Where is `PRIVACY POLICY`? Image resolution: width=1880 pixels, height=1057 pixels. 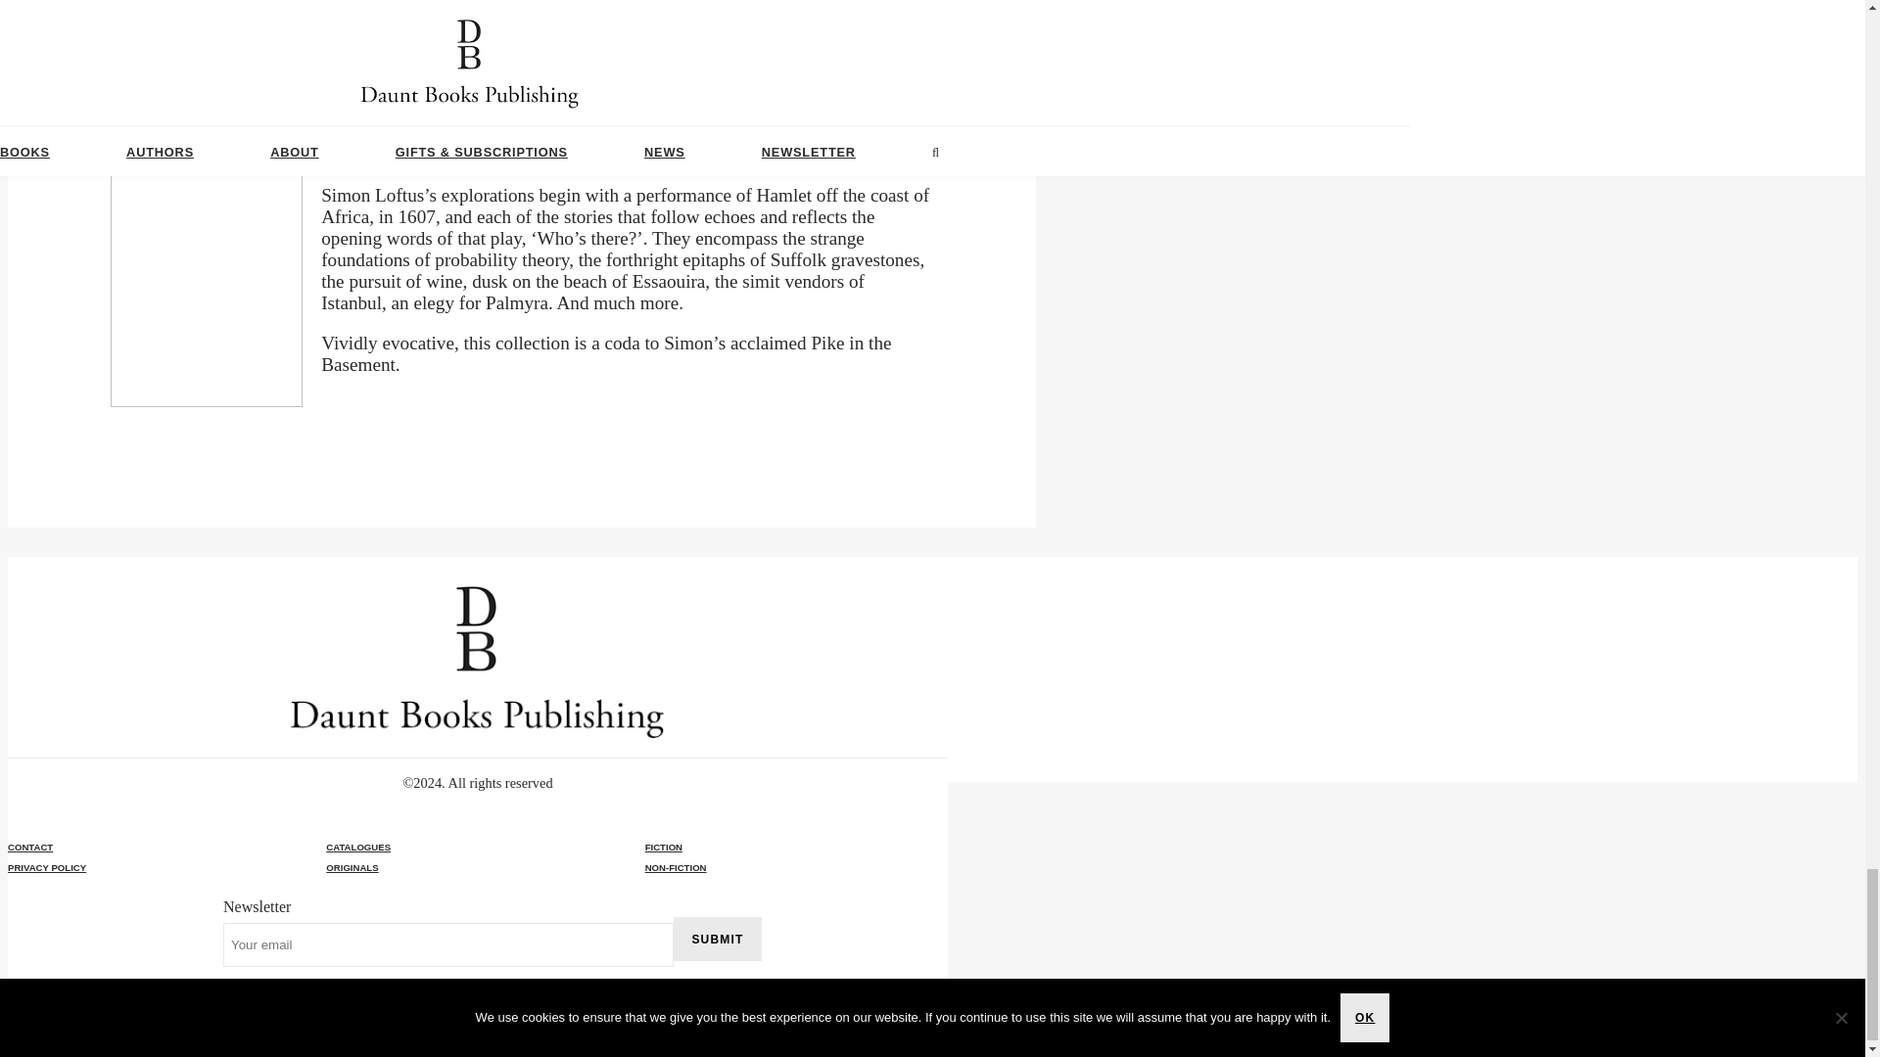
PRIVACY POLICY is located at coordinates (47, 867).